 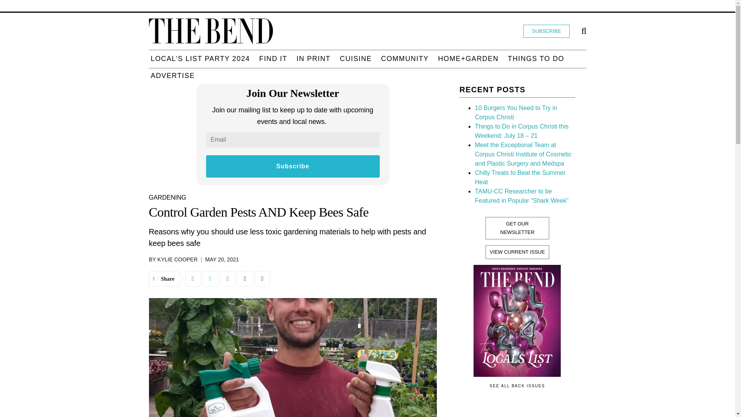 What do you see at coordinates (273, 58) in the screenshot?
I see `Find It` at bounding box center [273, 58].